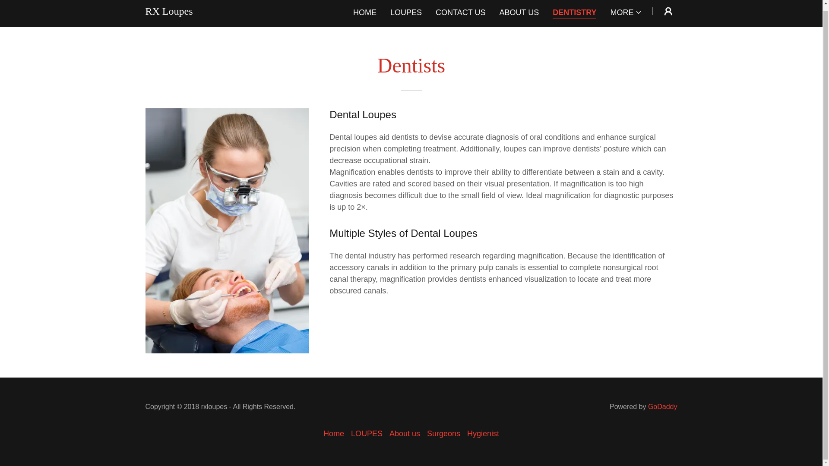 The image size is (829, 466). I want to click on ABOUT US, so click(519, 12).